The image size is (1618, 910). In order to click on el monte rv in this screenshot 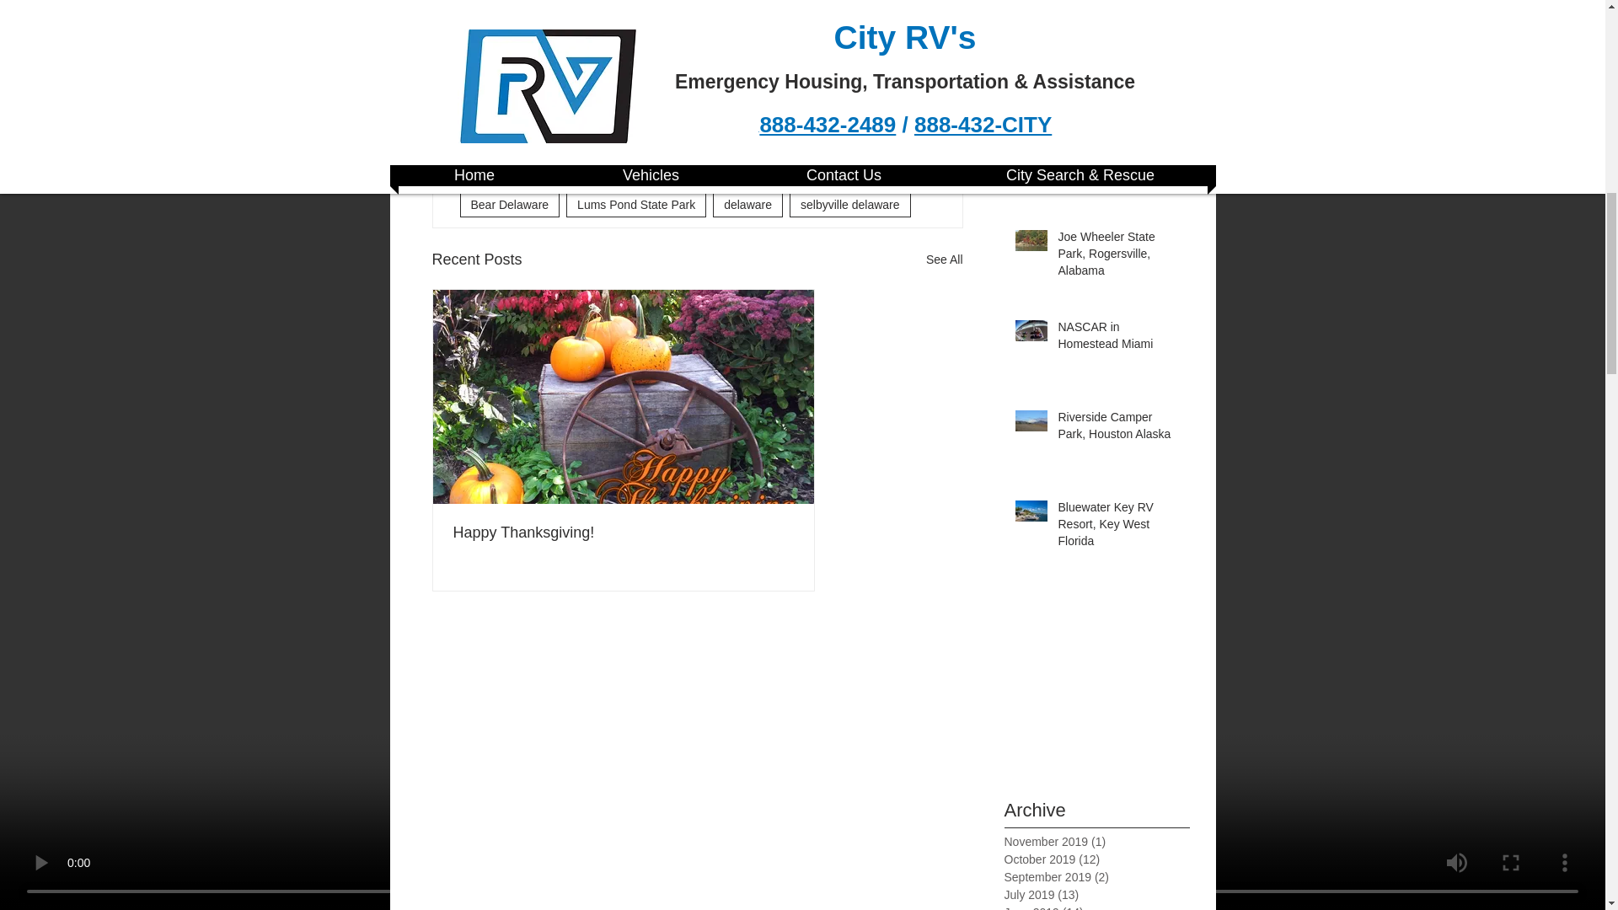, I will do `click(748, 141)`.